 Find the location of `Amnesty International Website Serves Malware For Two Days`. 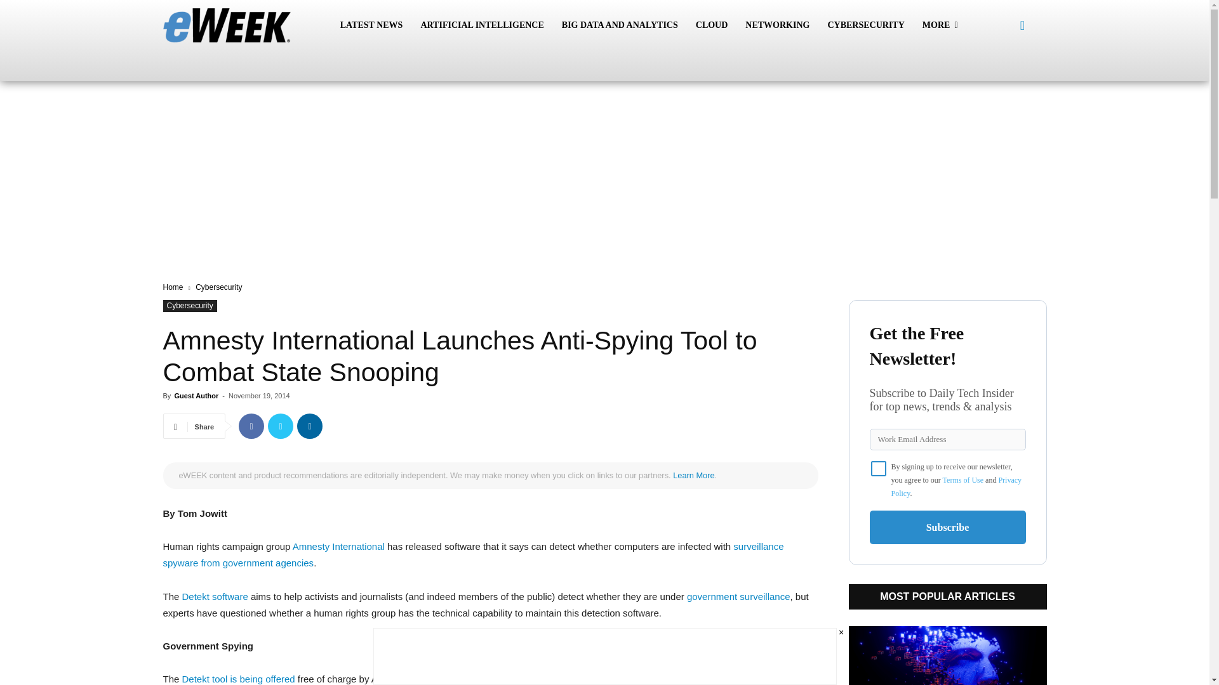

Amnesty International Website Serves Malware For Two Days is located at coordinates (338, 547).